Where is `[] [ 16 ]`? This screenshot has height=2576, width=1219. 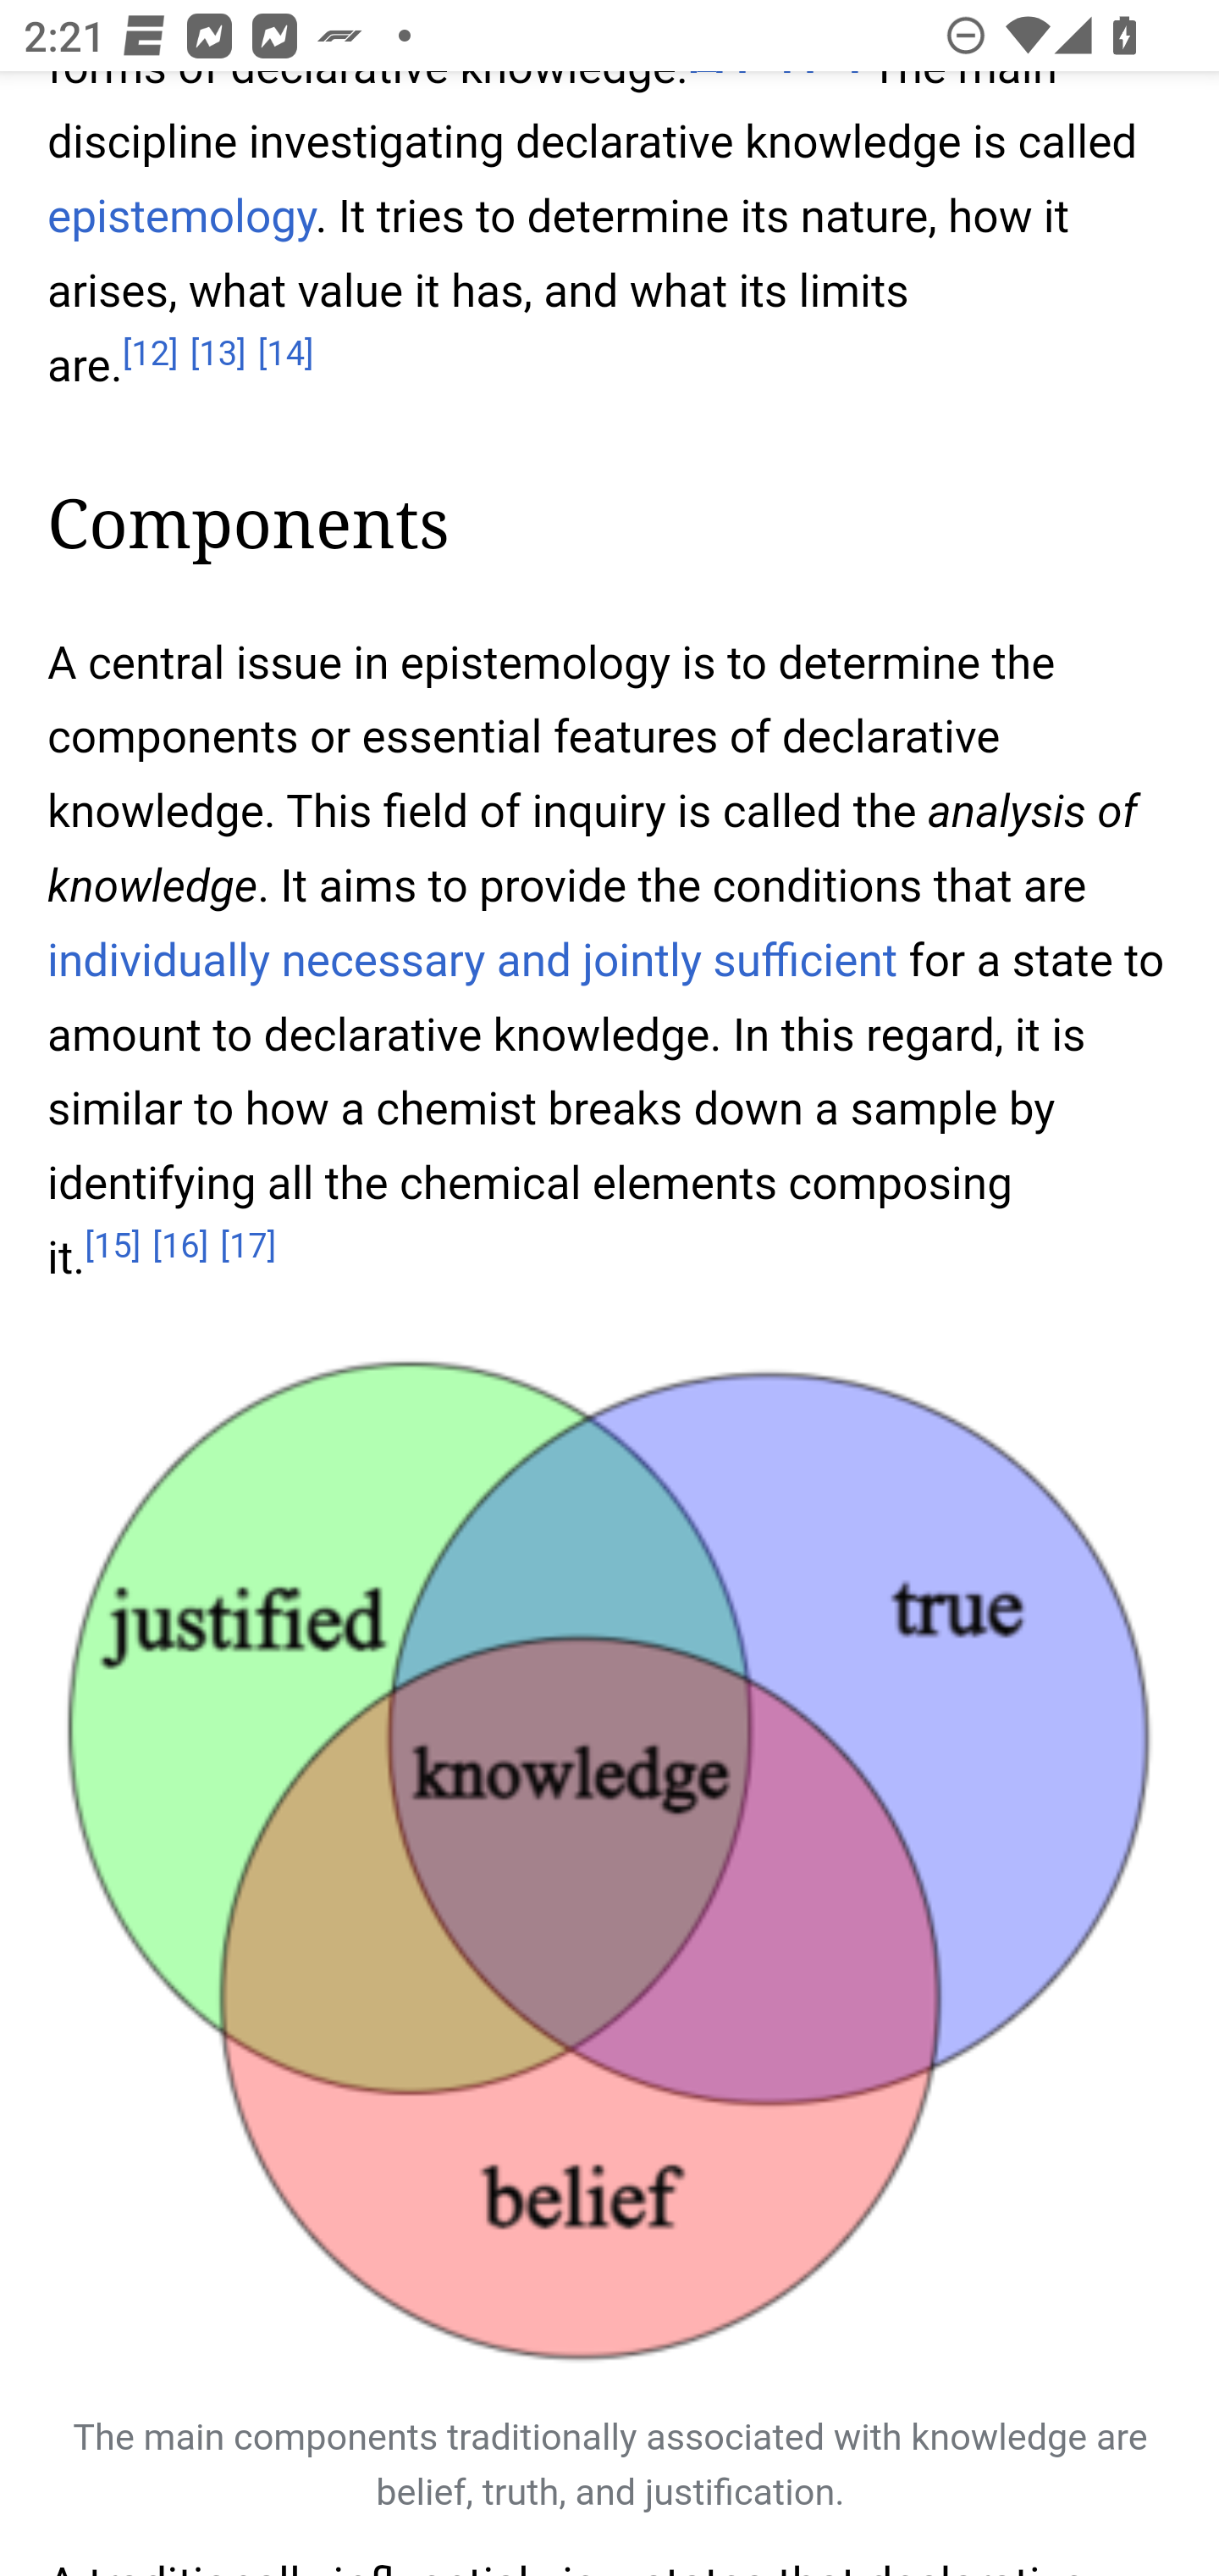 [] [ 16 ] is located at coordinates (179, 1249).